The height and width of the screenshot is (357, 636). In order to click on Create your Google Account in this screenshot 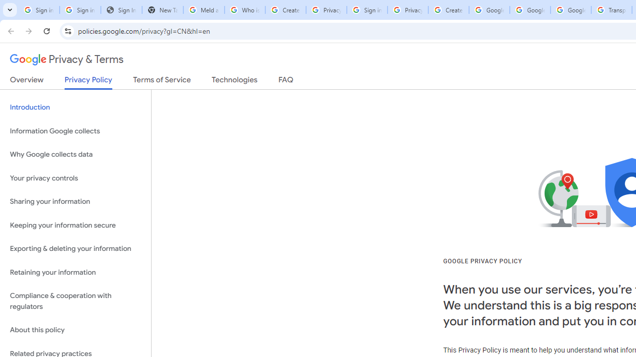, I will do `click(285, 10)`.